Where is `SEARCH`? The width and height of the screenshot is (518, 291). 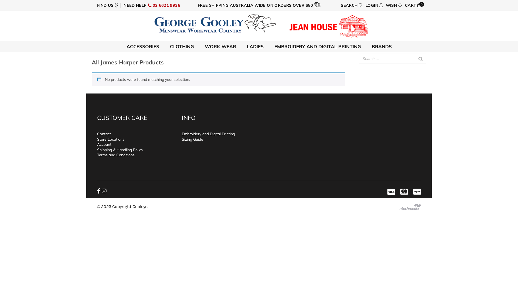 SEARCH is located at coordinates (352, 5).